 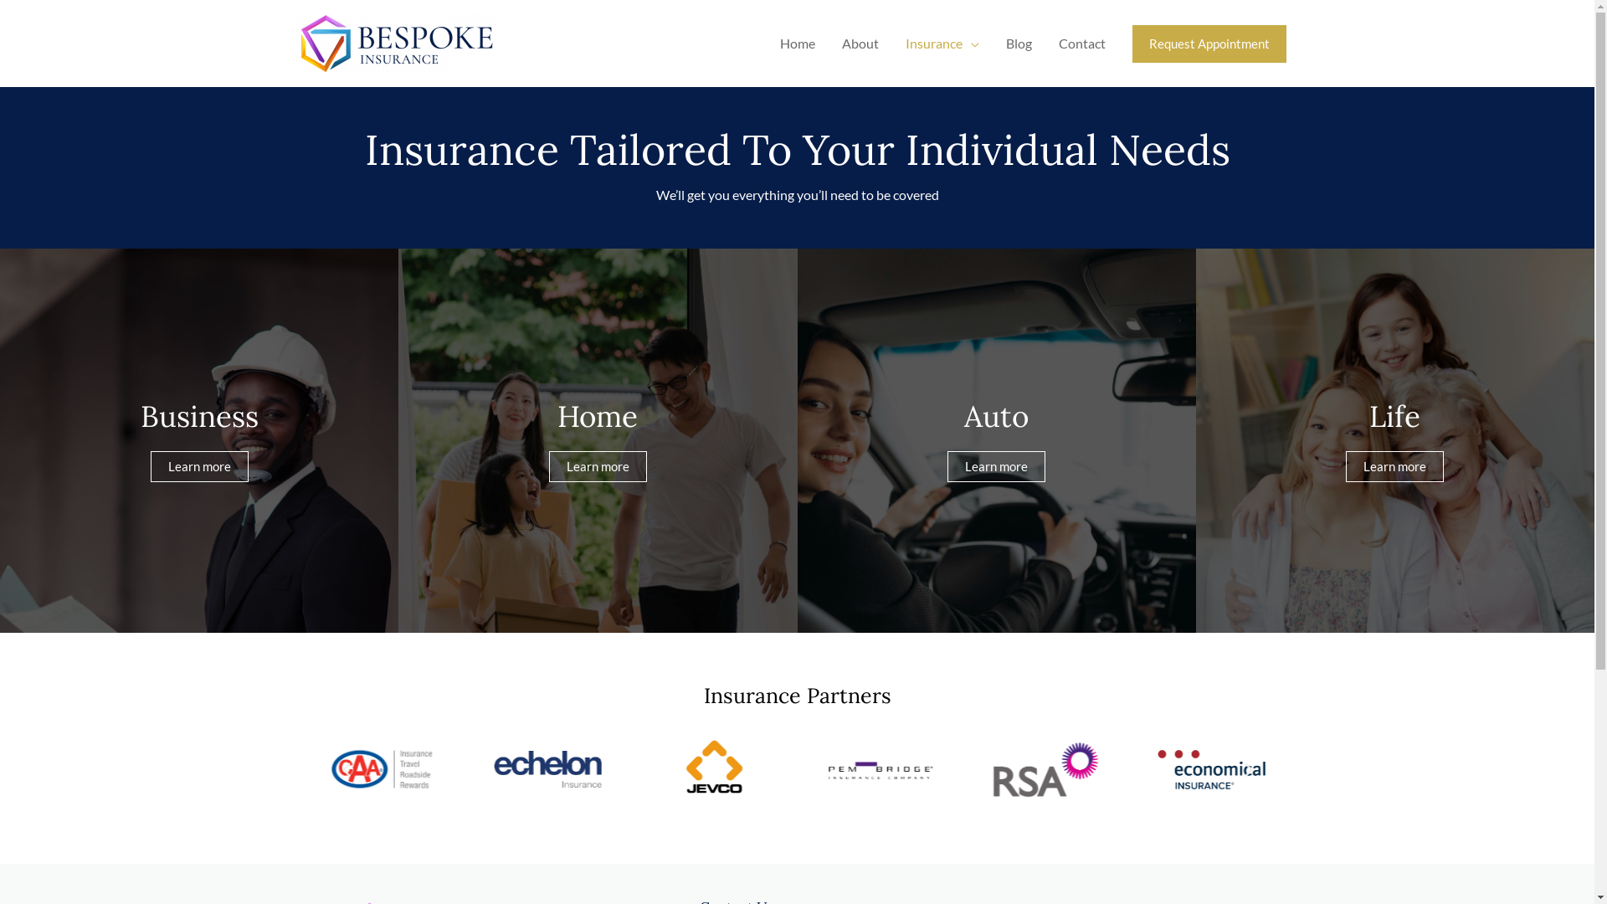 What do you see at coordinates (199, 467) in the screenshot?
I see `Learn more` at bounding box center [199, 467].